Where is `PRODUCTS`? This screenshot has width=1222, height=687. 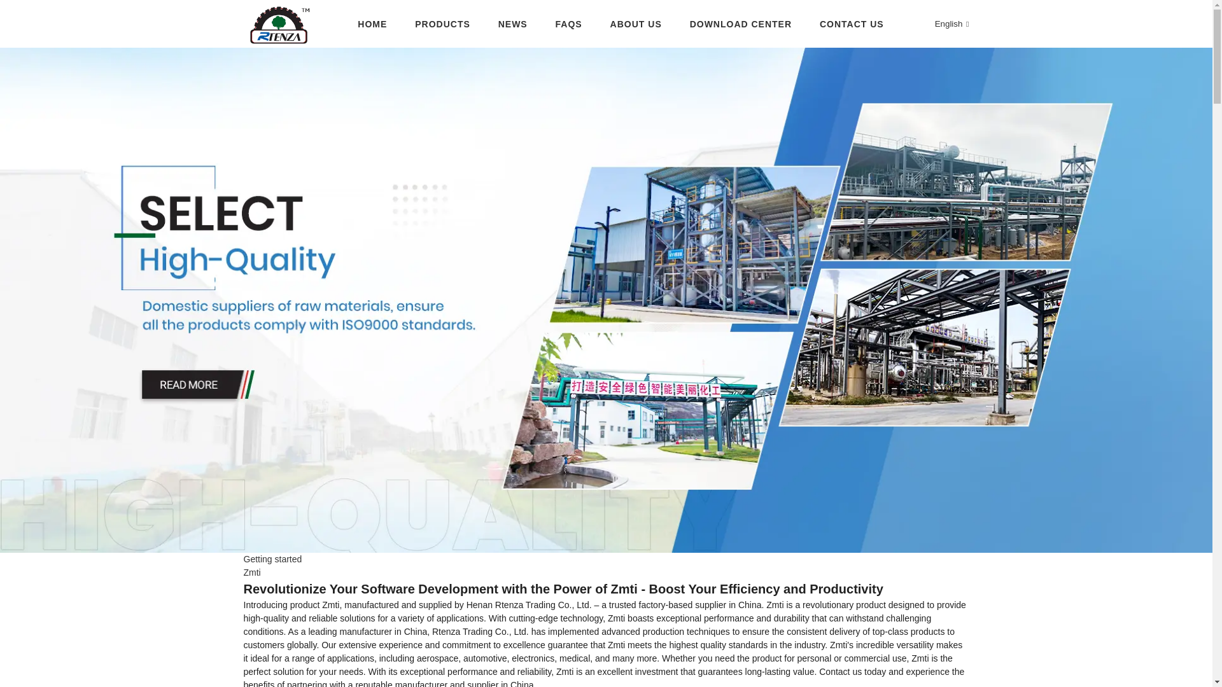
PRODUCTS is located at coordinates (443, 24).